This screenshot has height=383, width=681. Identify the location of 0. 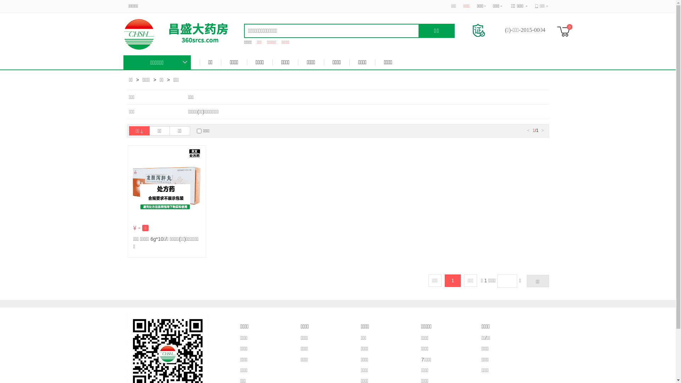
(566, 32).